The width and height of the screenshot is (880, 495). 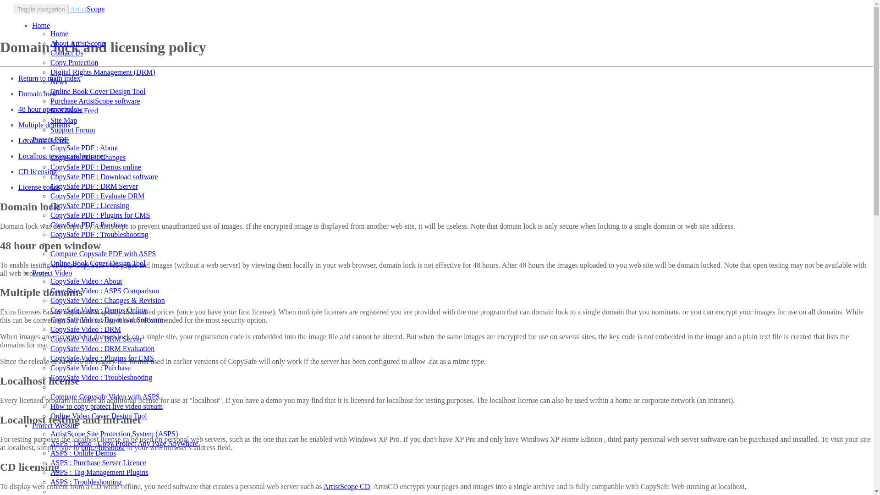 I want to click on CopySafe PDF : Evaluate DRM, so click(x=97, y=196).